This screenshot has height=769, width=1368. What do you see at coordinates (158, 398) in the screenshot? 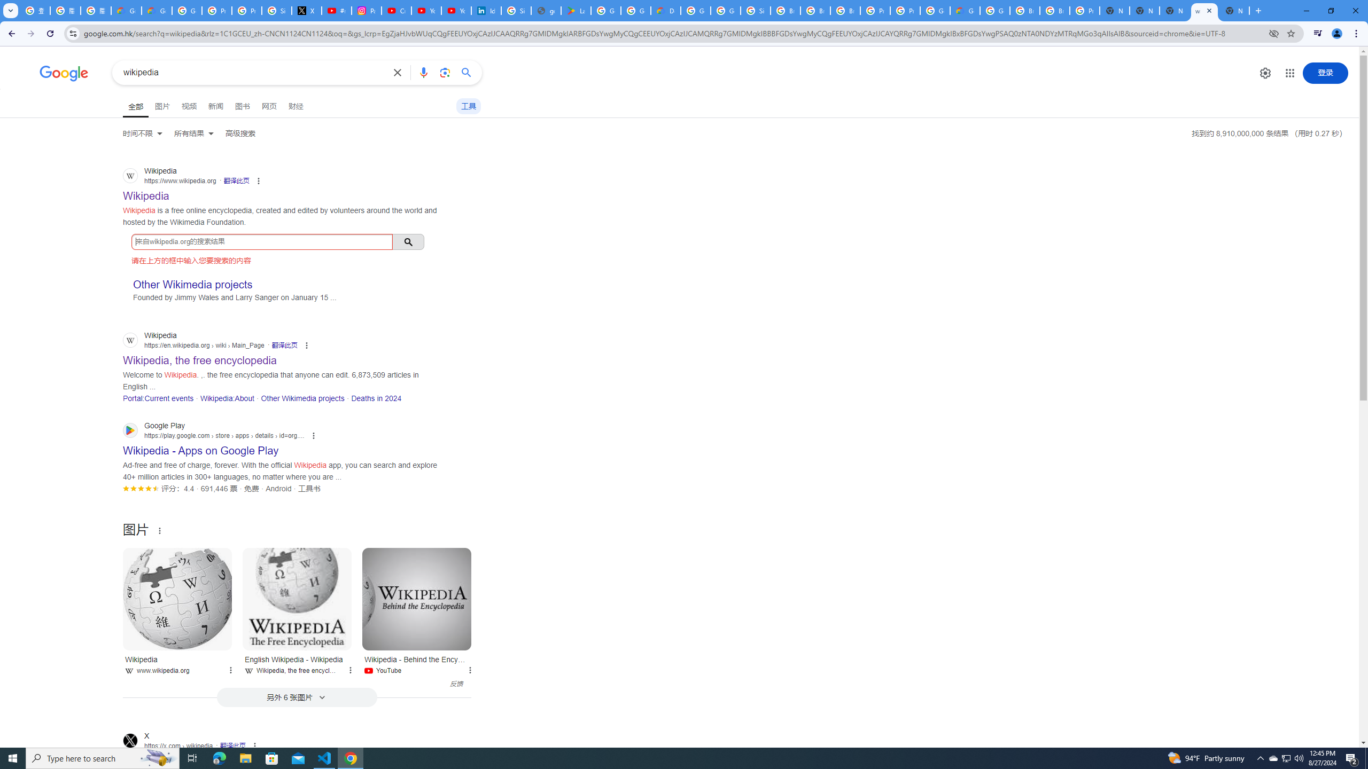
I see `Portal:Current events` at bounding box center [158, 398].